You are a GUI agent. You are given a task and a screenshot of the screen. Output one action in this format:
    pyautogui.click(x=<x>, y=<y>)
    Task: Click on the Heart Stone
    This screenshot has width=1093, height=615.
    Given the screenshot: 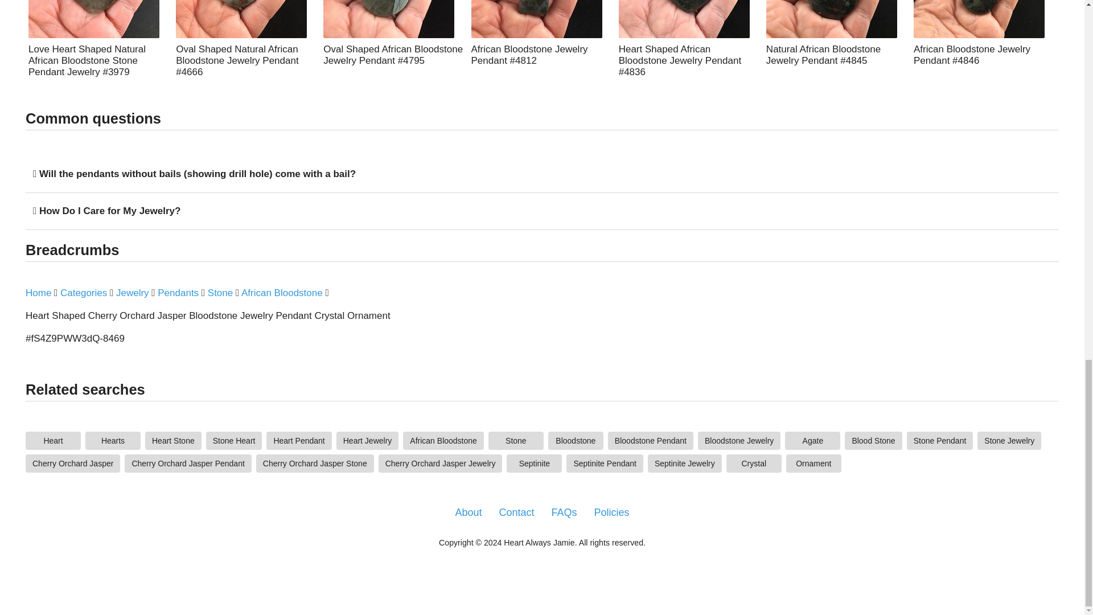 What is the action you would take?
    pyautogui.click(x=173, y=441)
    